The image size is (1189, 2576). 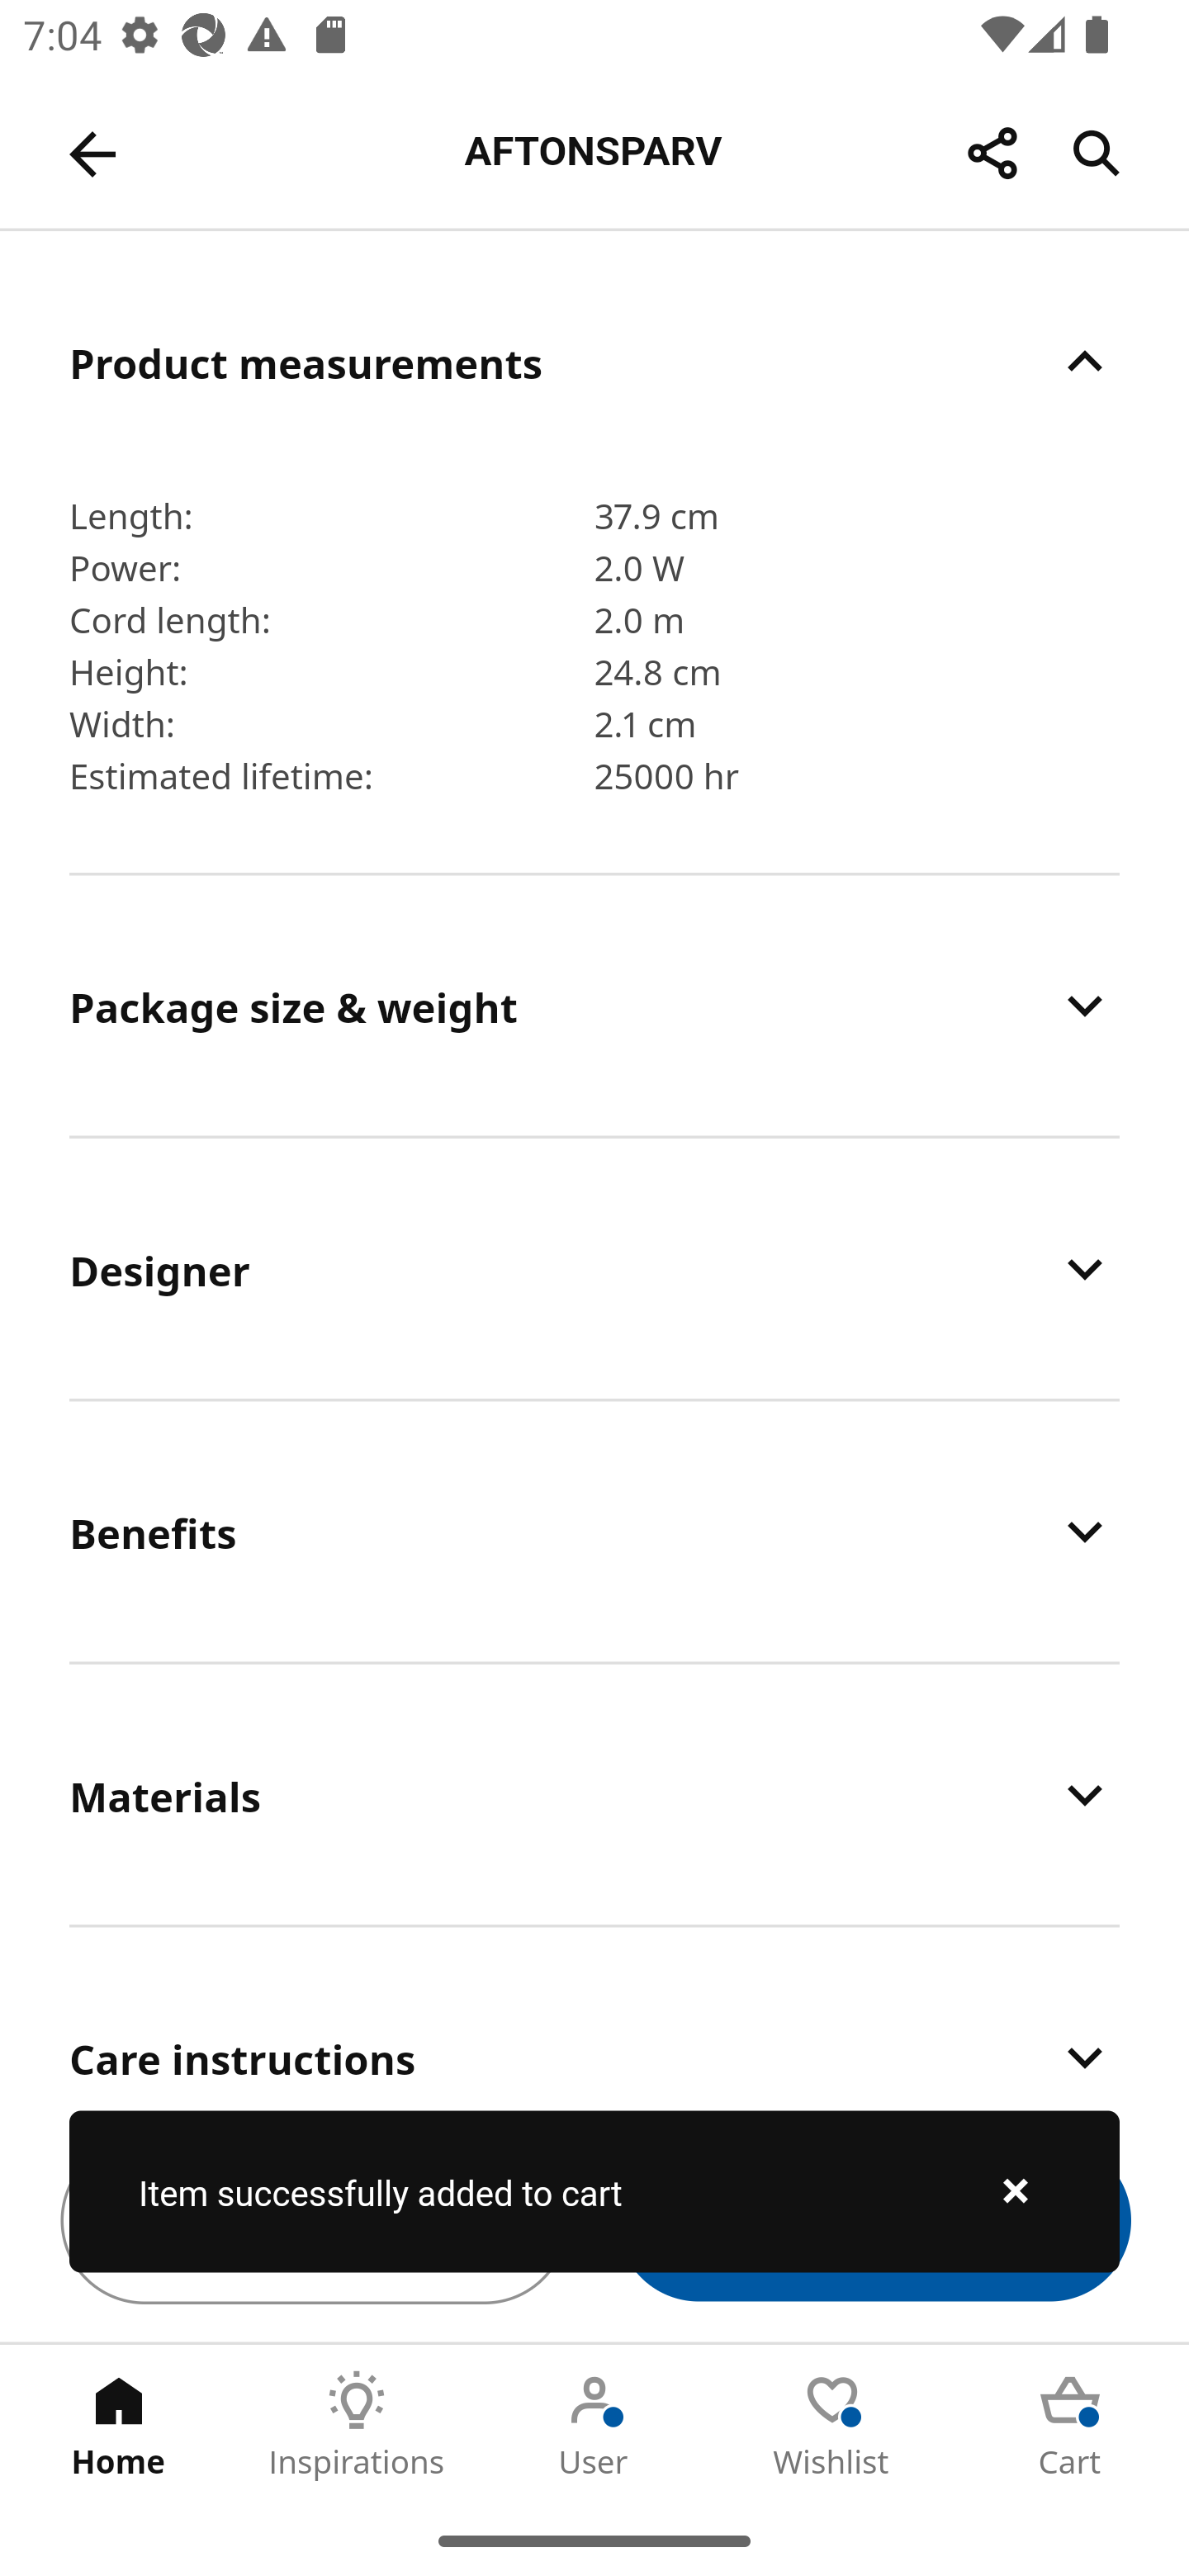 What do you see at coordinates (119, 2425) in the screenshot?
I see `Home
Tab 1 of 5` at bounding box center [119, 2425].